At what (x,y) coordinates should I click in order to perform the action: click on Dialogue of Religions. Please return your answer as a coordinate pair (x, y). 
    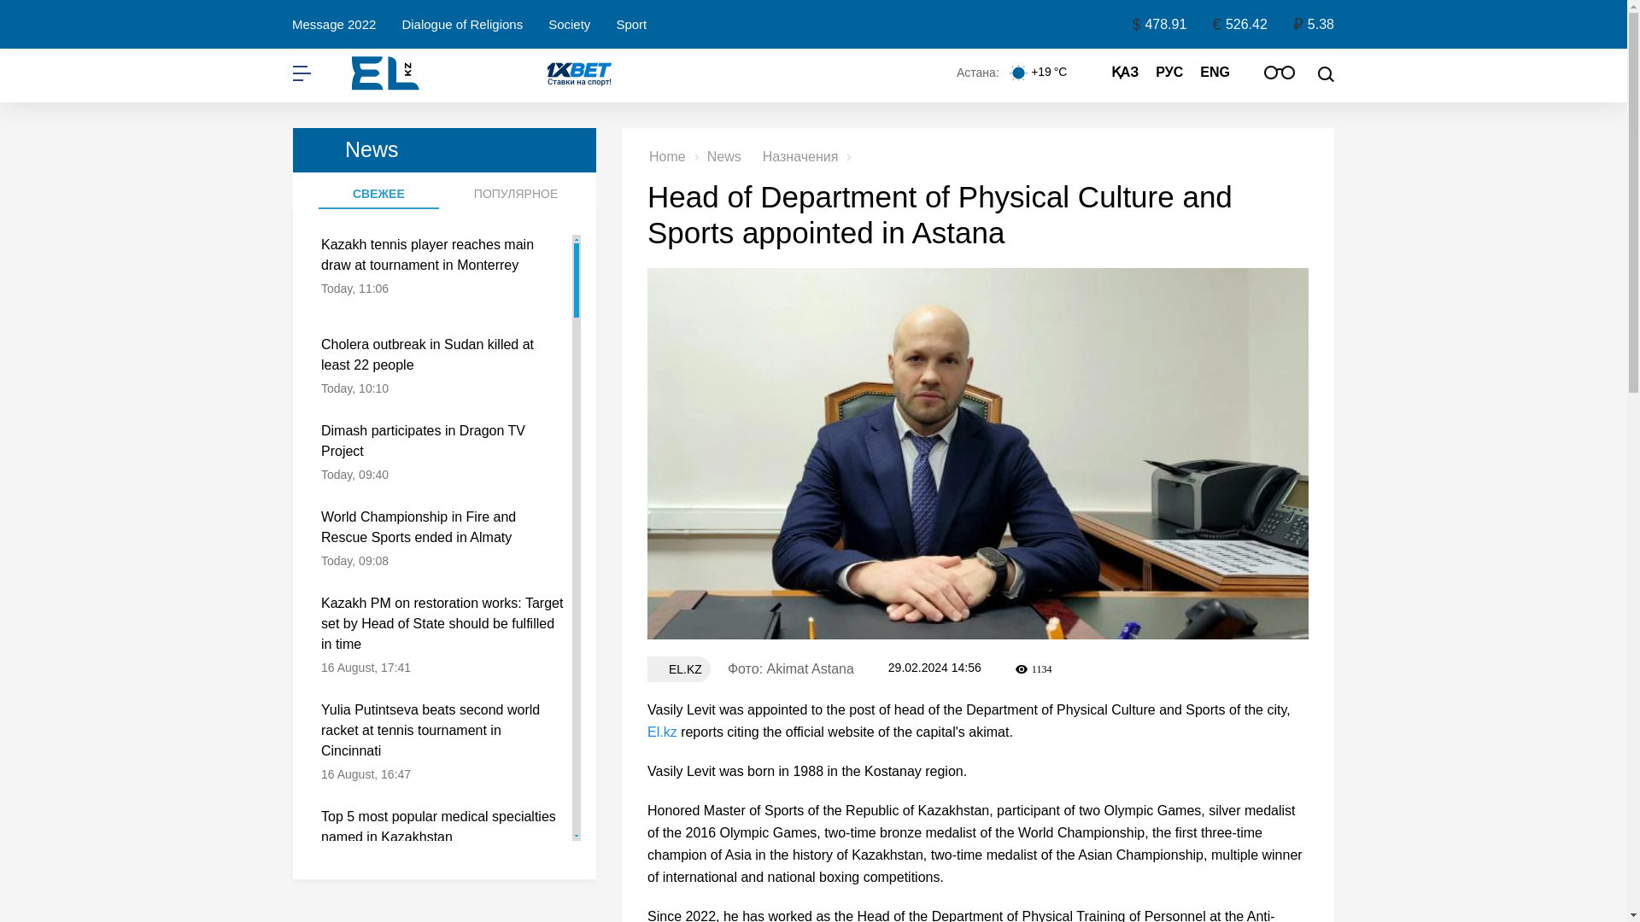
    Looking at the image, I should click on (462, 26).